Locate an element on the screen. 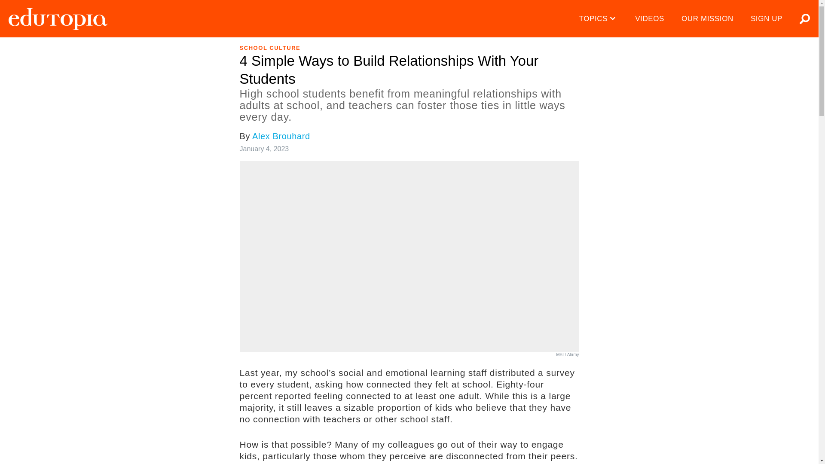 This screenshot has height=464, width=825. Alex Brouhard is located at coordinates (281, 136).